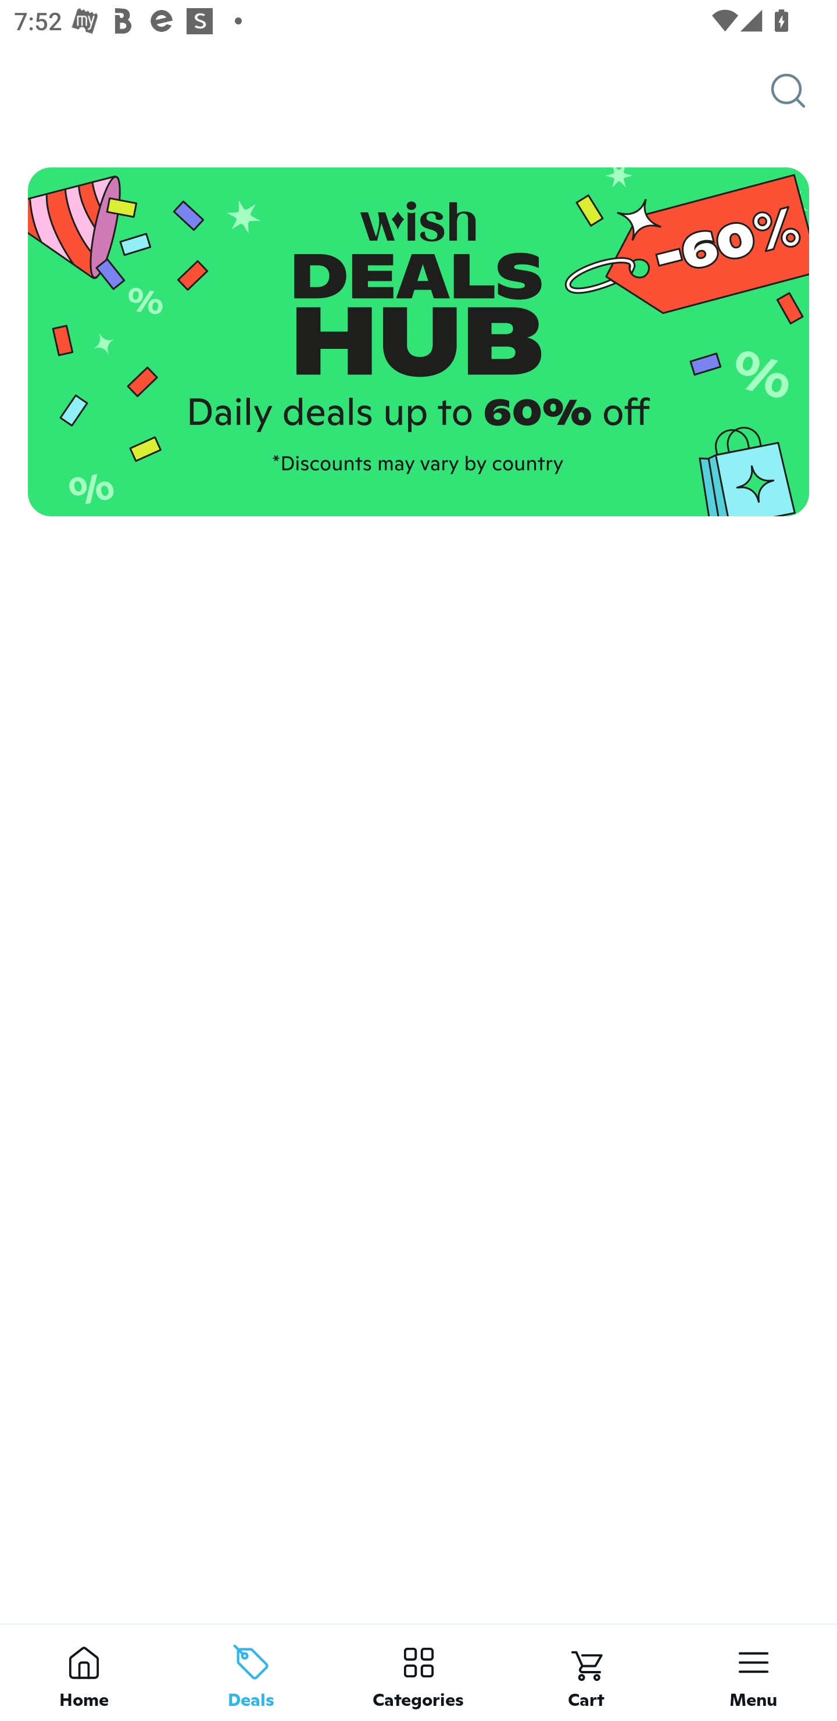 The height and width of the screenshot is (1721, 837). Describe the element at coordinates (586, 1672) in the screenshot. I see `Cart` at that location.